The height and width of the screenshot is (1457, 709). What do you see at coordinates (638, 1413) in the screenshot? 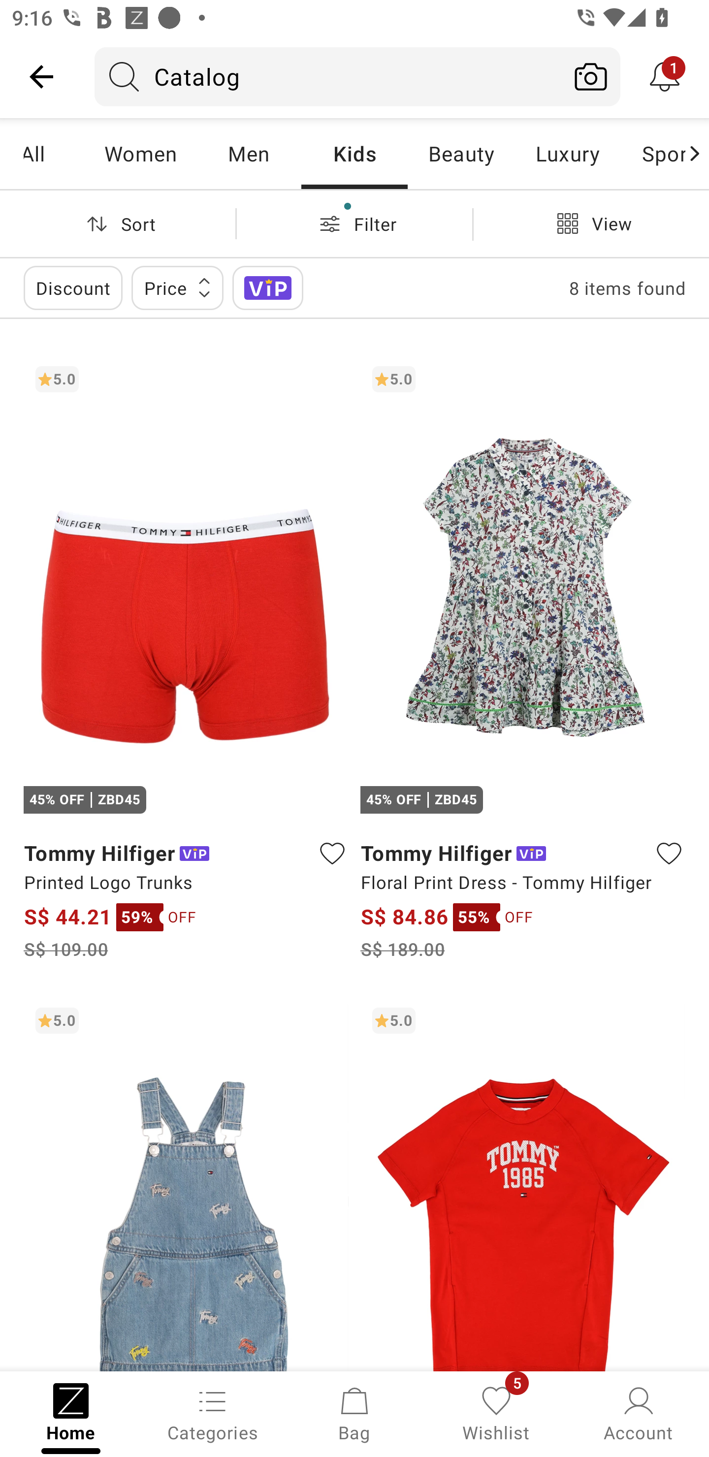
I see `Account` at bounding box center [638, 1413].